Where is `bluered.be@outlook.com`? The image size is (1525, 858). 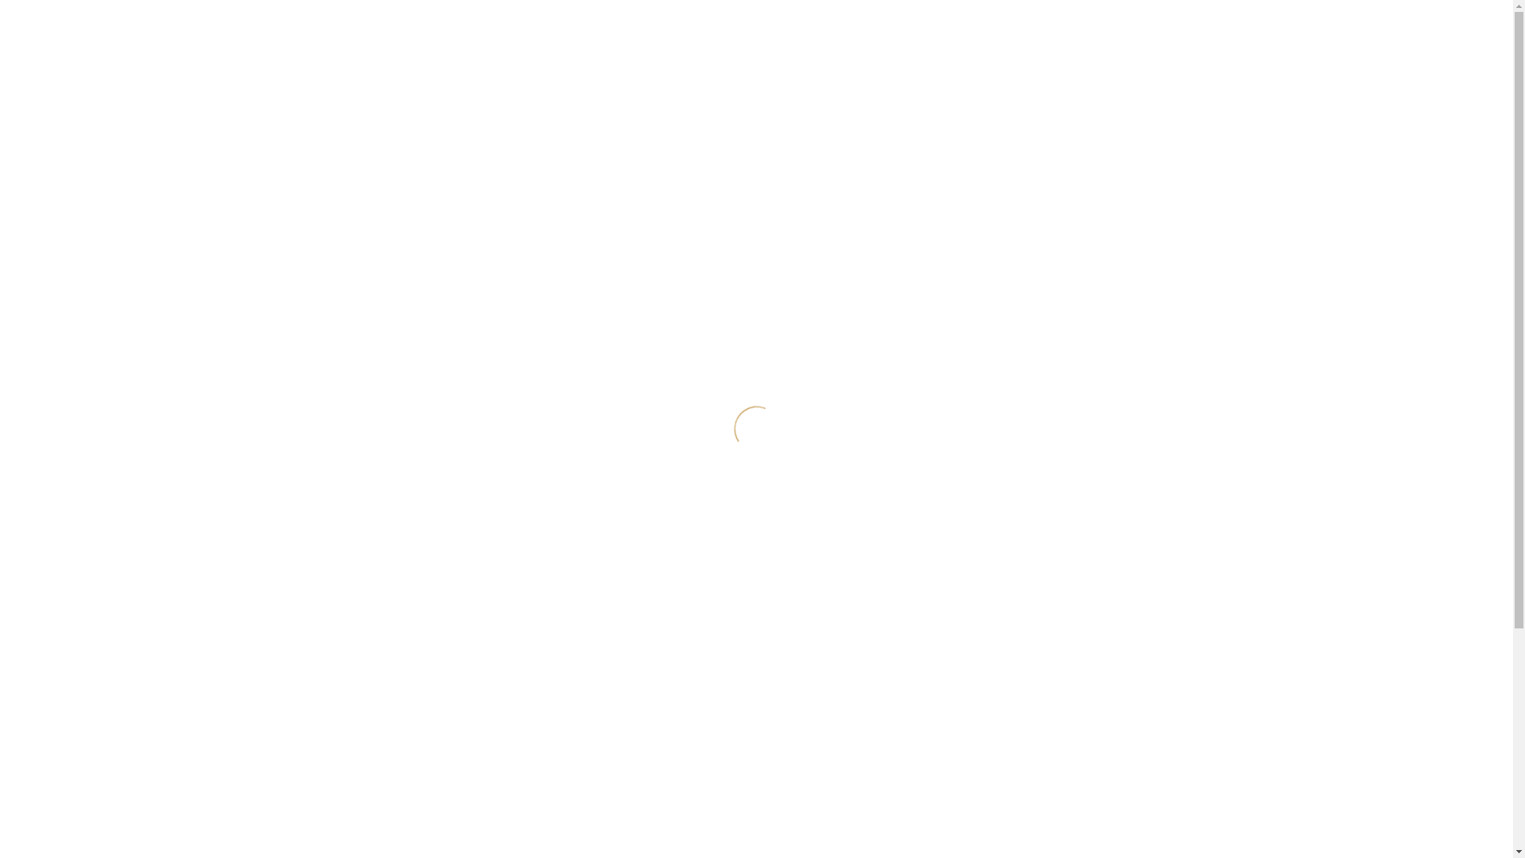
bluered.be@outlook.com is located at coordinates (864, 16).